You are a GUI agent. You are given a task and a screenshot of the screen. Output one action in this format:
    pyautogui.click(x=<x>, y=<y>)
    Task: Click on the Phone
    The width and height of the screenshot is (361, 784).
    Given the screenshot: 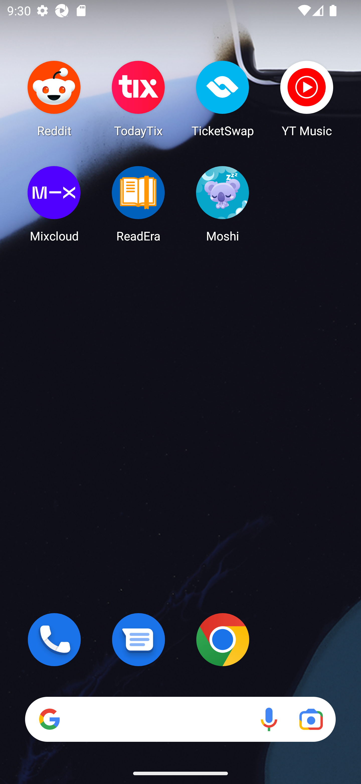 What is the action you would take?
    pyautogui.click(x=54, y=640)
    